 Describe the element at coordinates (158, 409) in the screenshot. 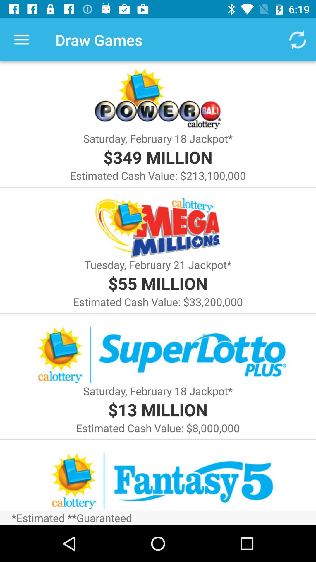

I see `select the $13 million icon` at that location.